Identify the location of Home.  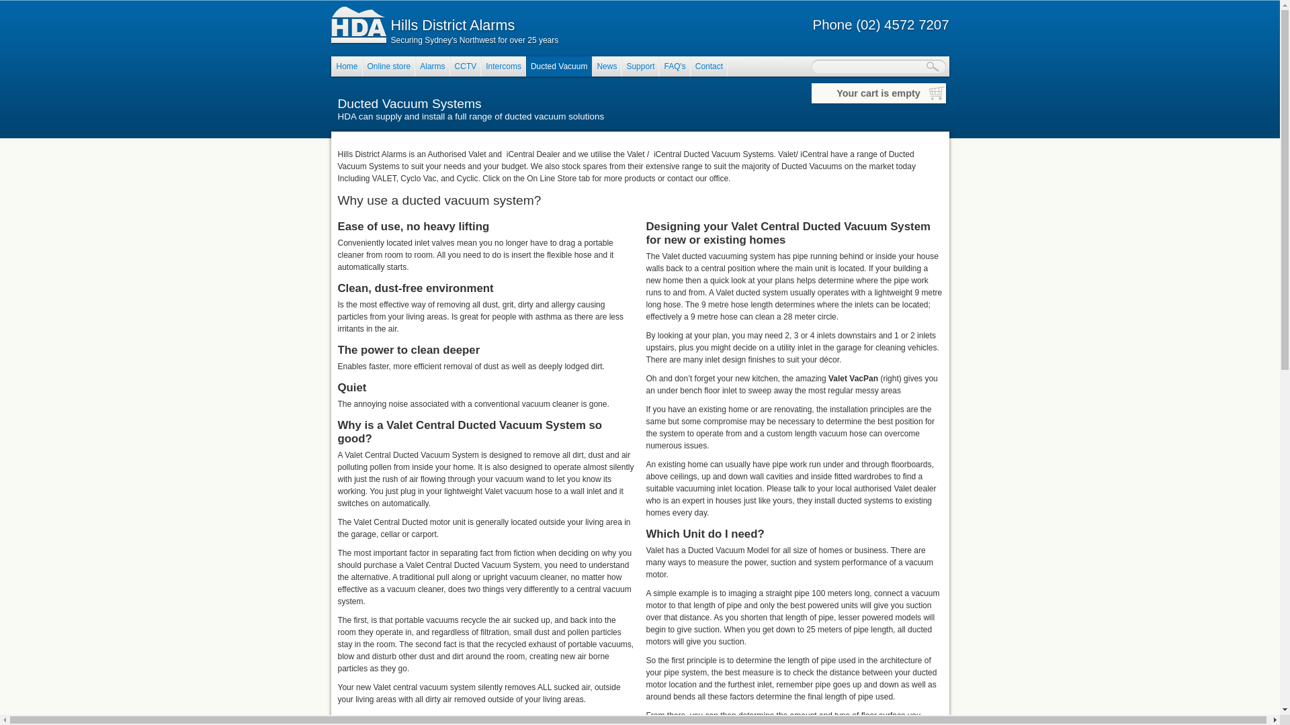
(347, 66).